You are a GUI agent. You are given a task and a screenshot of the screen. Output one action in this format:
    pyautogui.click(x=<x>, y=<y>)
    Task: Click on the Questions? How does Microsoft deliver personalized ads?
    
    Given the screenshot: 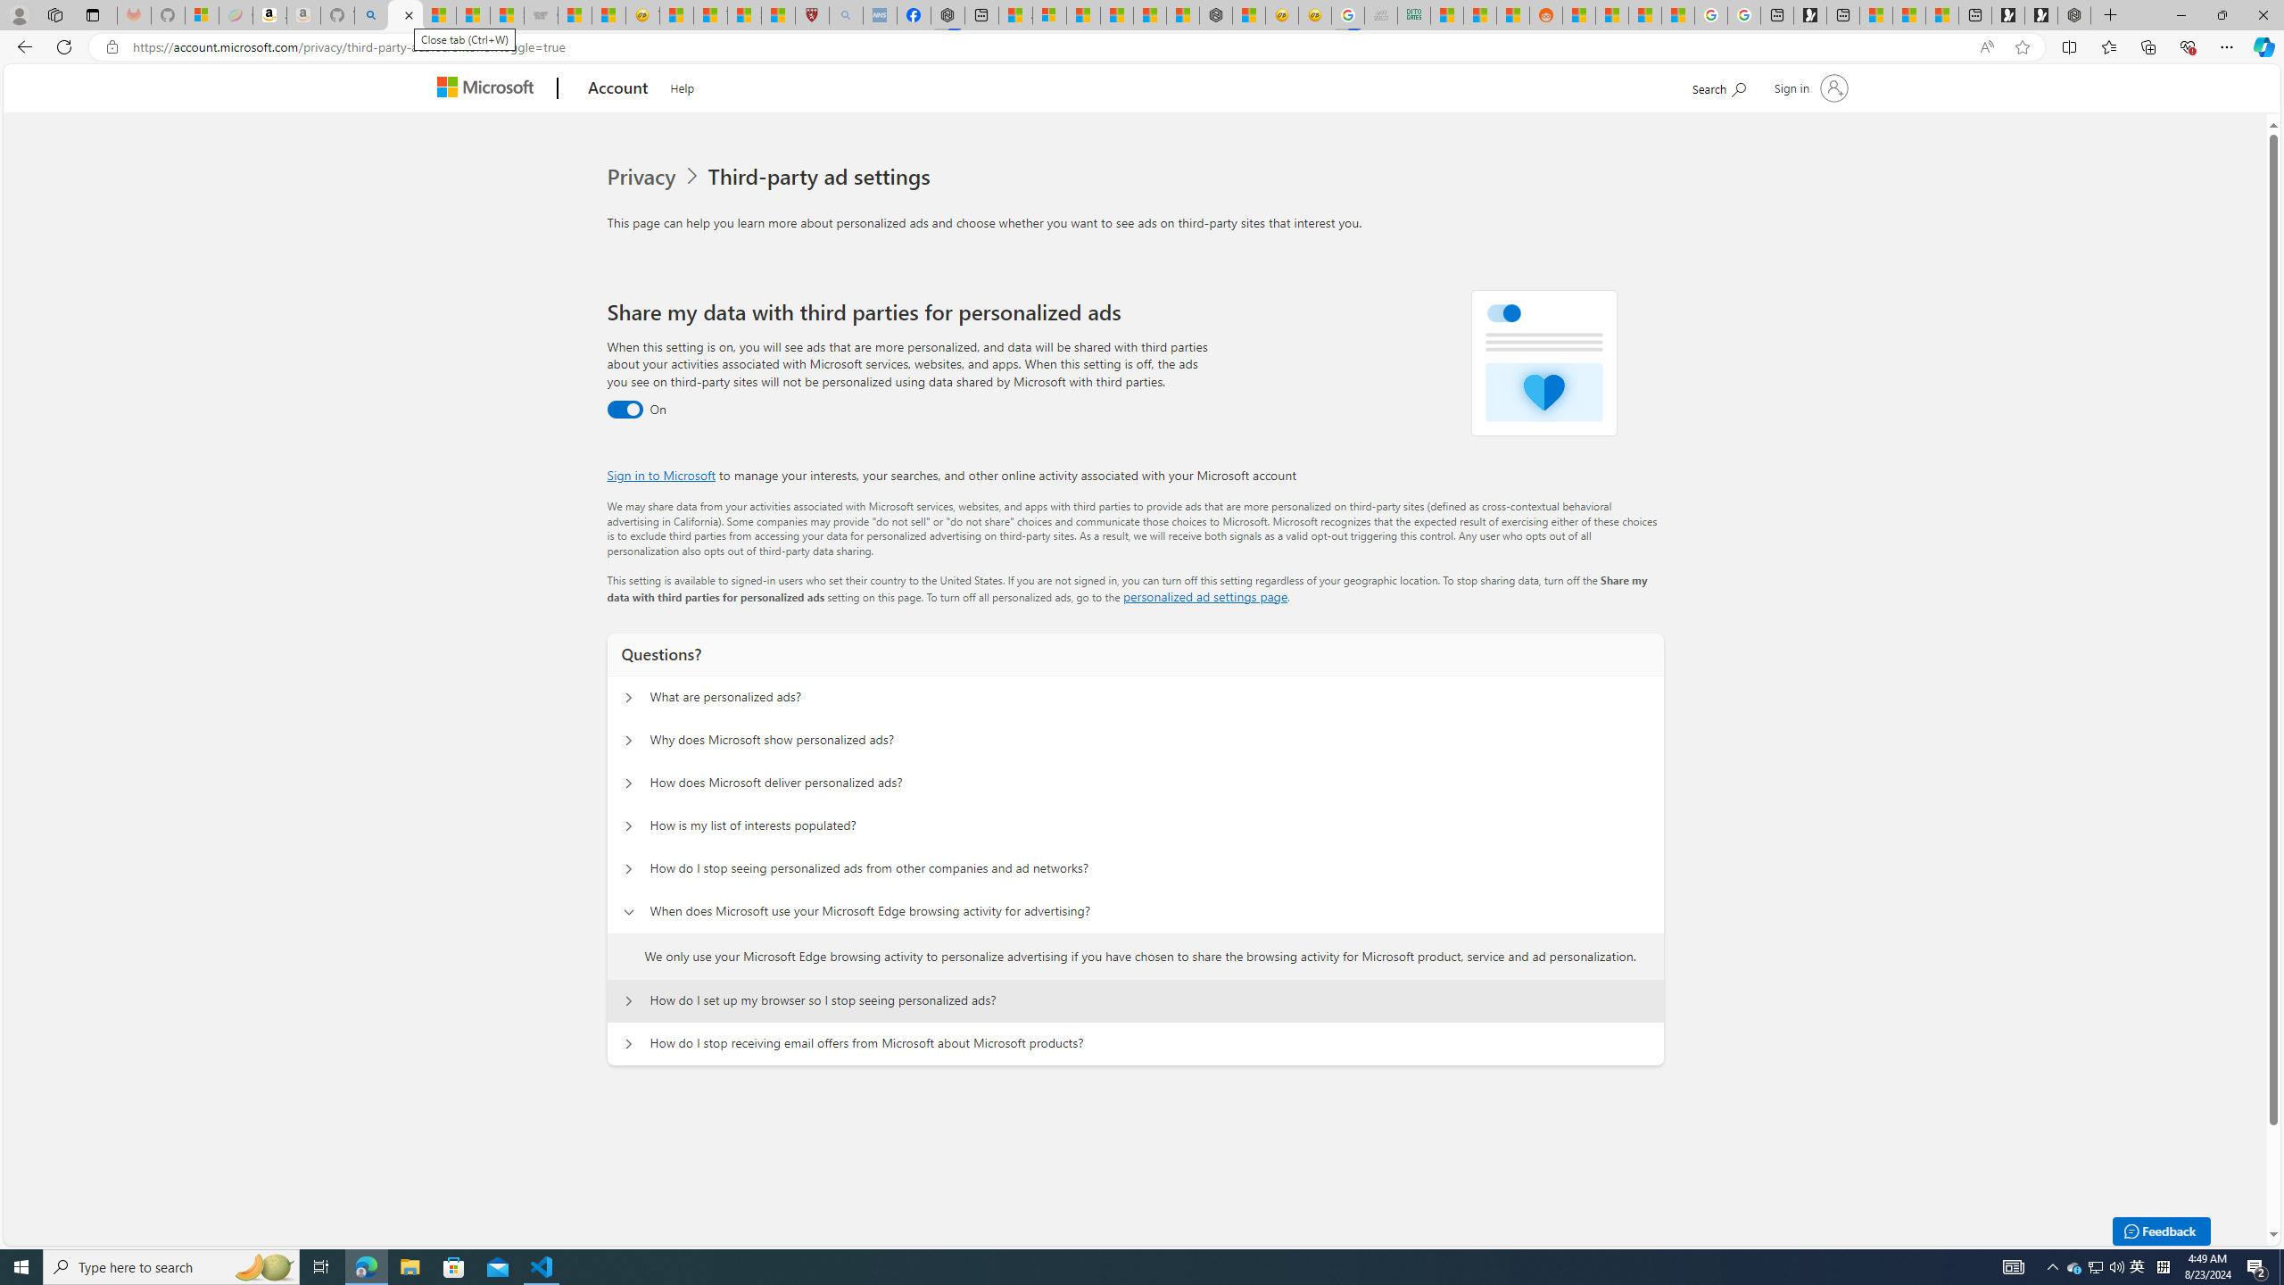 What is the action you would take?
    pyautogui.click(x=629, y=783)
    